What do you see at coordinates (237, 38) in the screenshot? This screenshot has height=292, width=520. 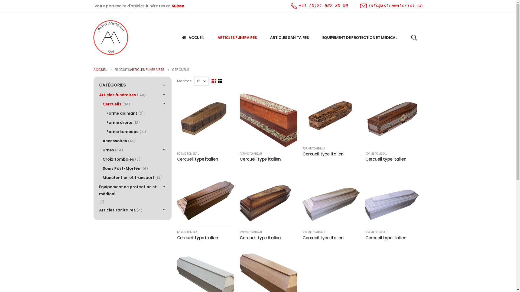 I see `ARTICLES FUNERAIRES` at bounding box center [237, 38].